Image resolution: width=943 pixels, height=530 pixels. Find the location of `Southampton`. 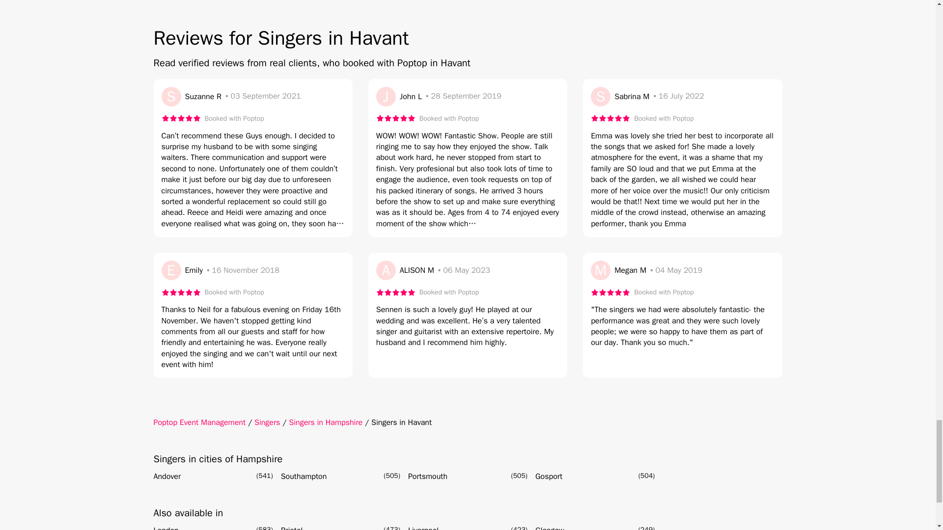

Southampton is located at coordinates (304, 476).